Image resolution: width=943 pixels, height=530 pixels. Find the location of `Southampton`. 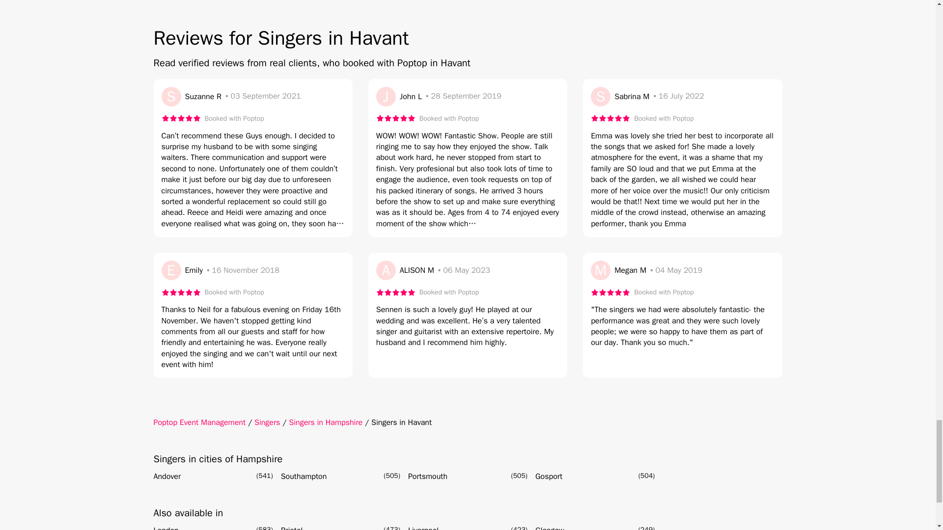

Southampton is located at coordinates (304, 476).